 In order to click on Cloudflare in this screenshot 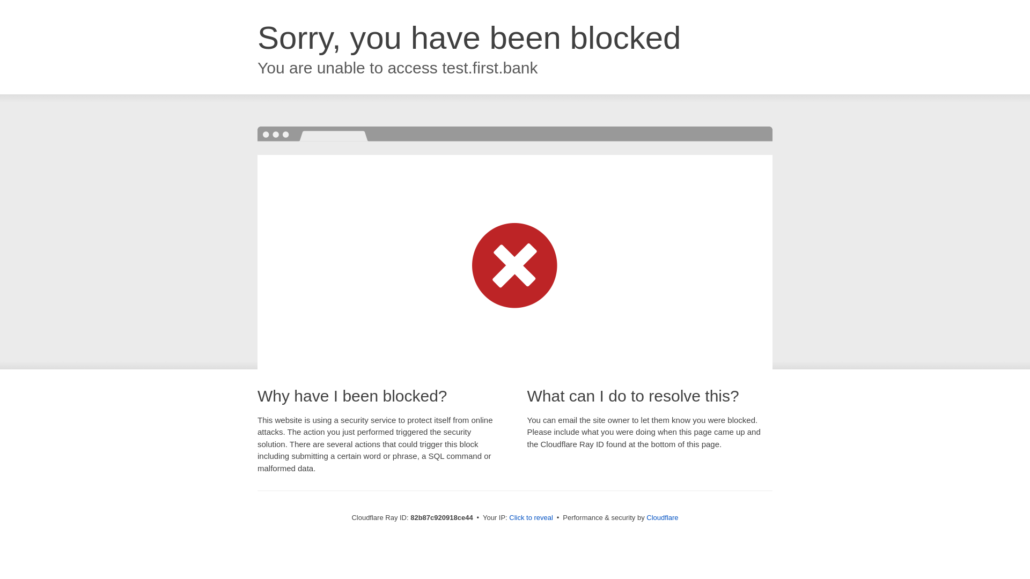, I will do `click(662, 518)`.